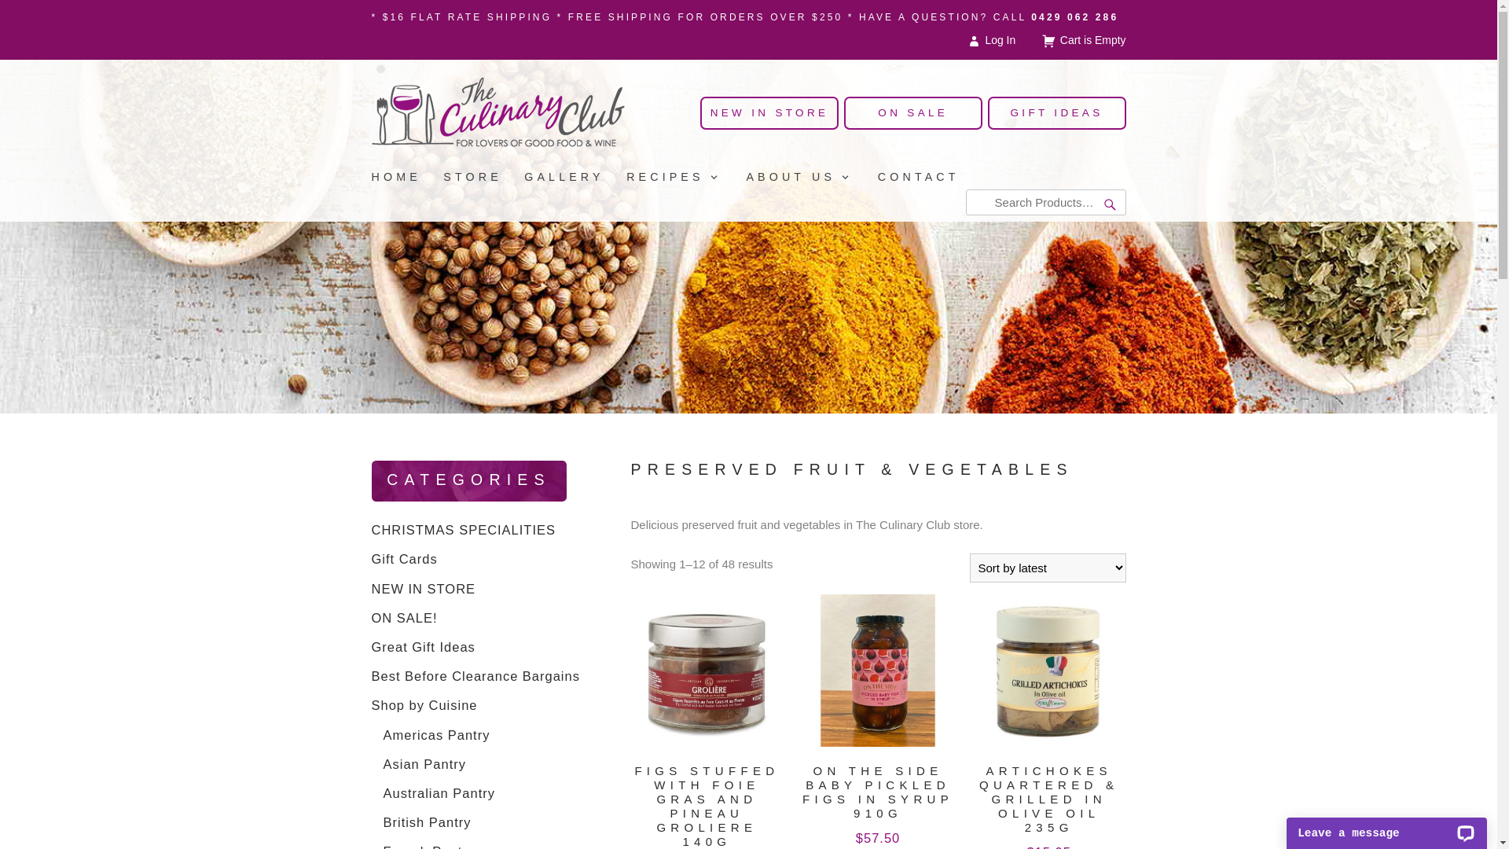 This screenshot has width=1509, height=849. Describe the element at coordinates (424, 764) in the screenshot. I see `Asian Pantry` at that location.